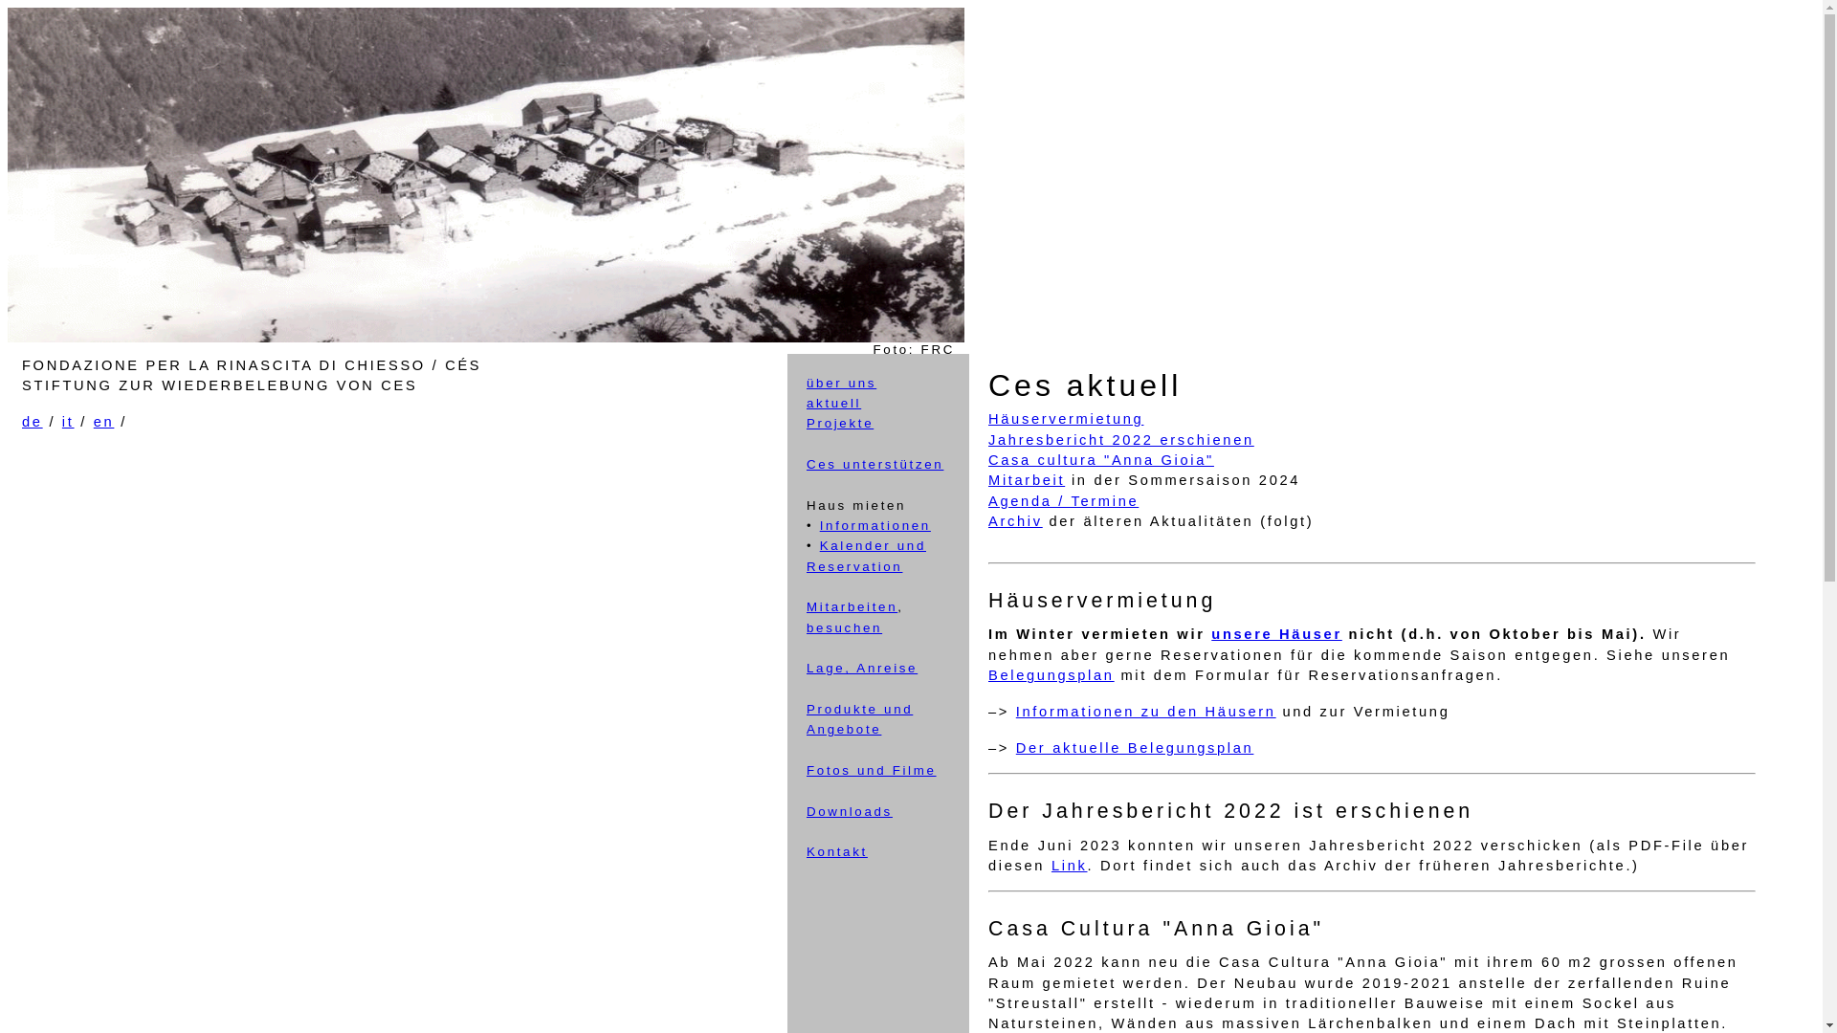 This screenshot has width=1837, height=1033. I want to click on Jahresbericht 2022 erschienen, so click(1121, 440).